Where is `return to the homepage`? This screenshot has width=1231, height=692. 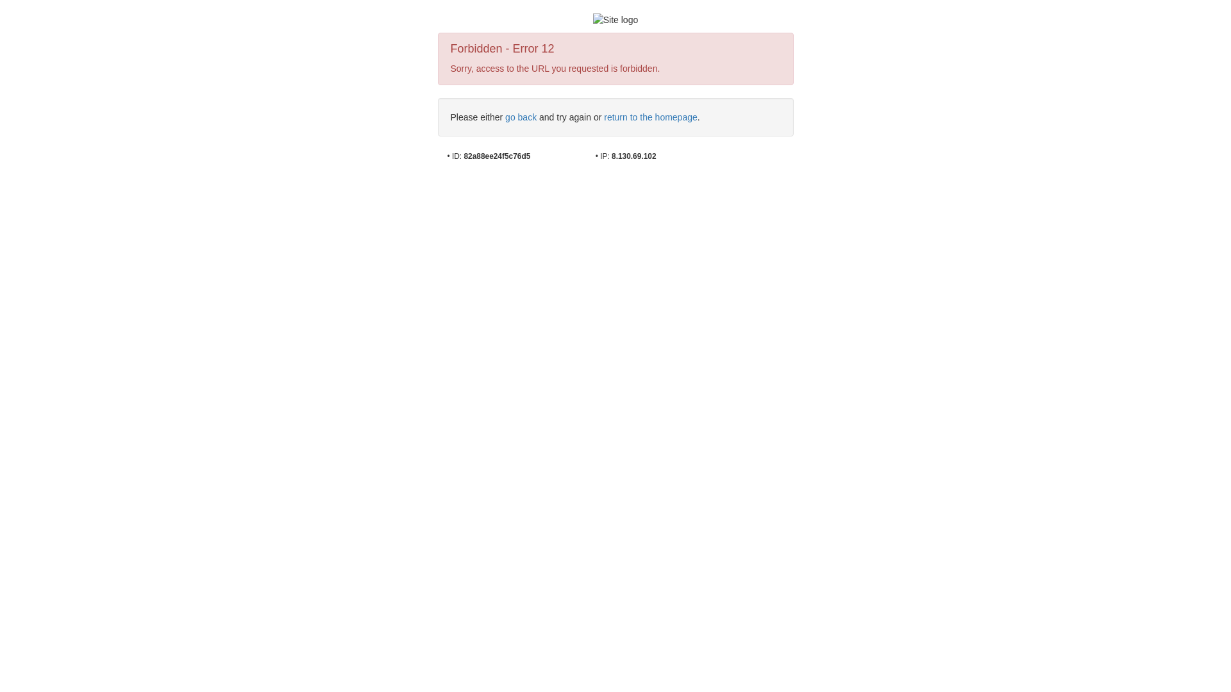
return to the homepage is located at coordinates (651, 117).